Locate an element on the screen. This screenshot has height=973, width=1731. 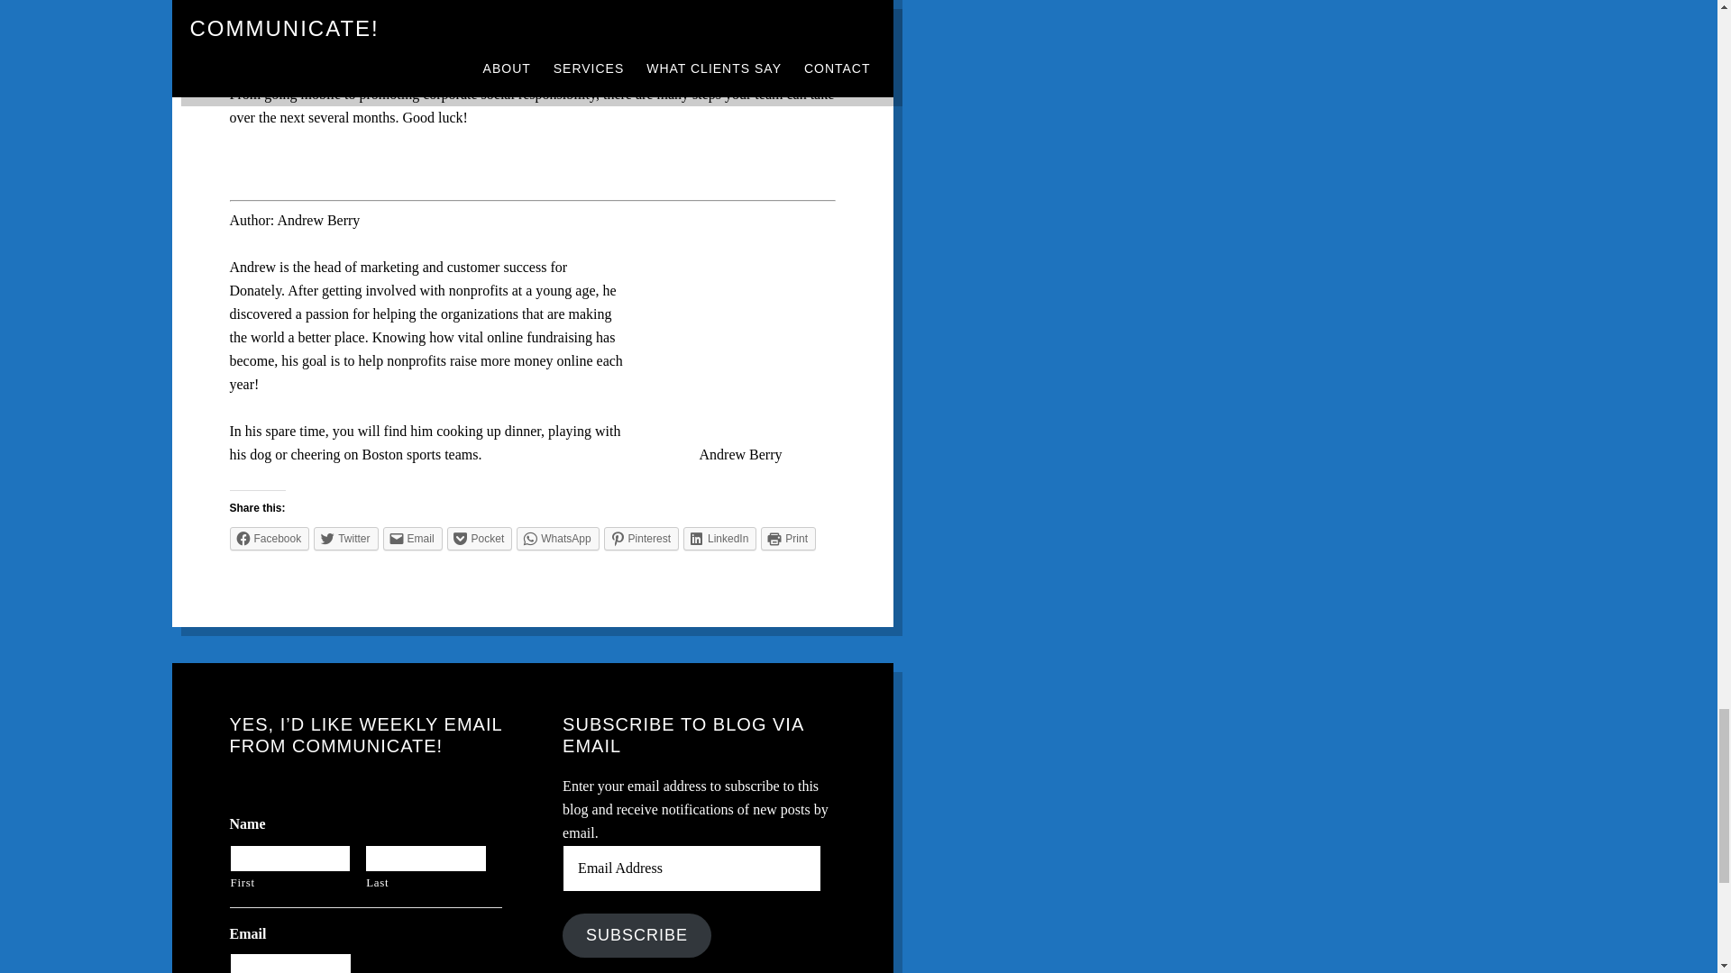
Click to share on Twitter is located at coordinates (344, 538).